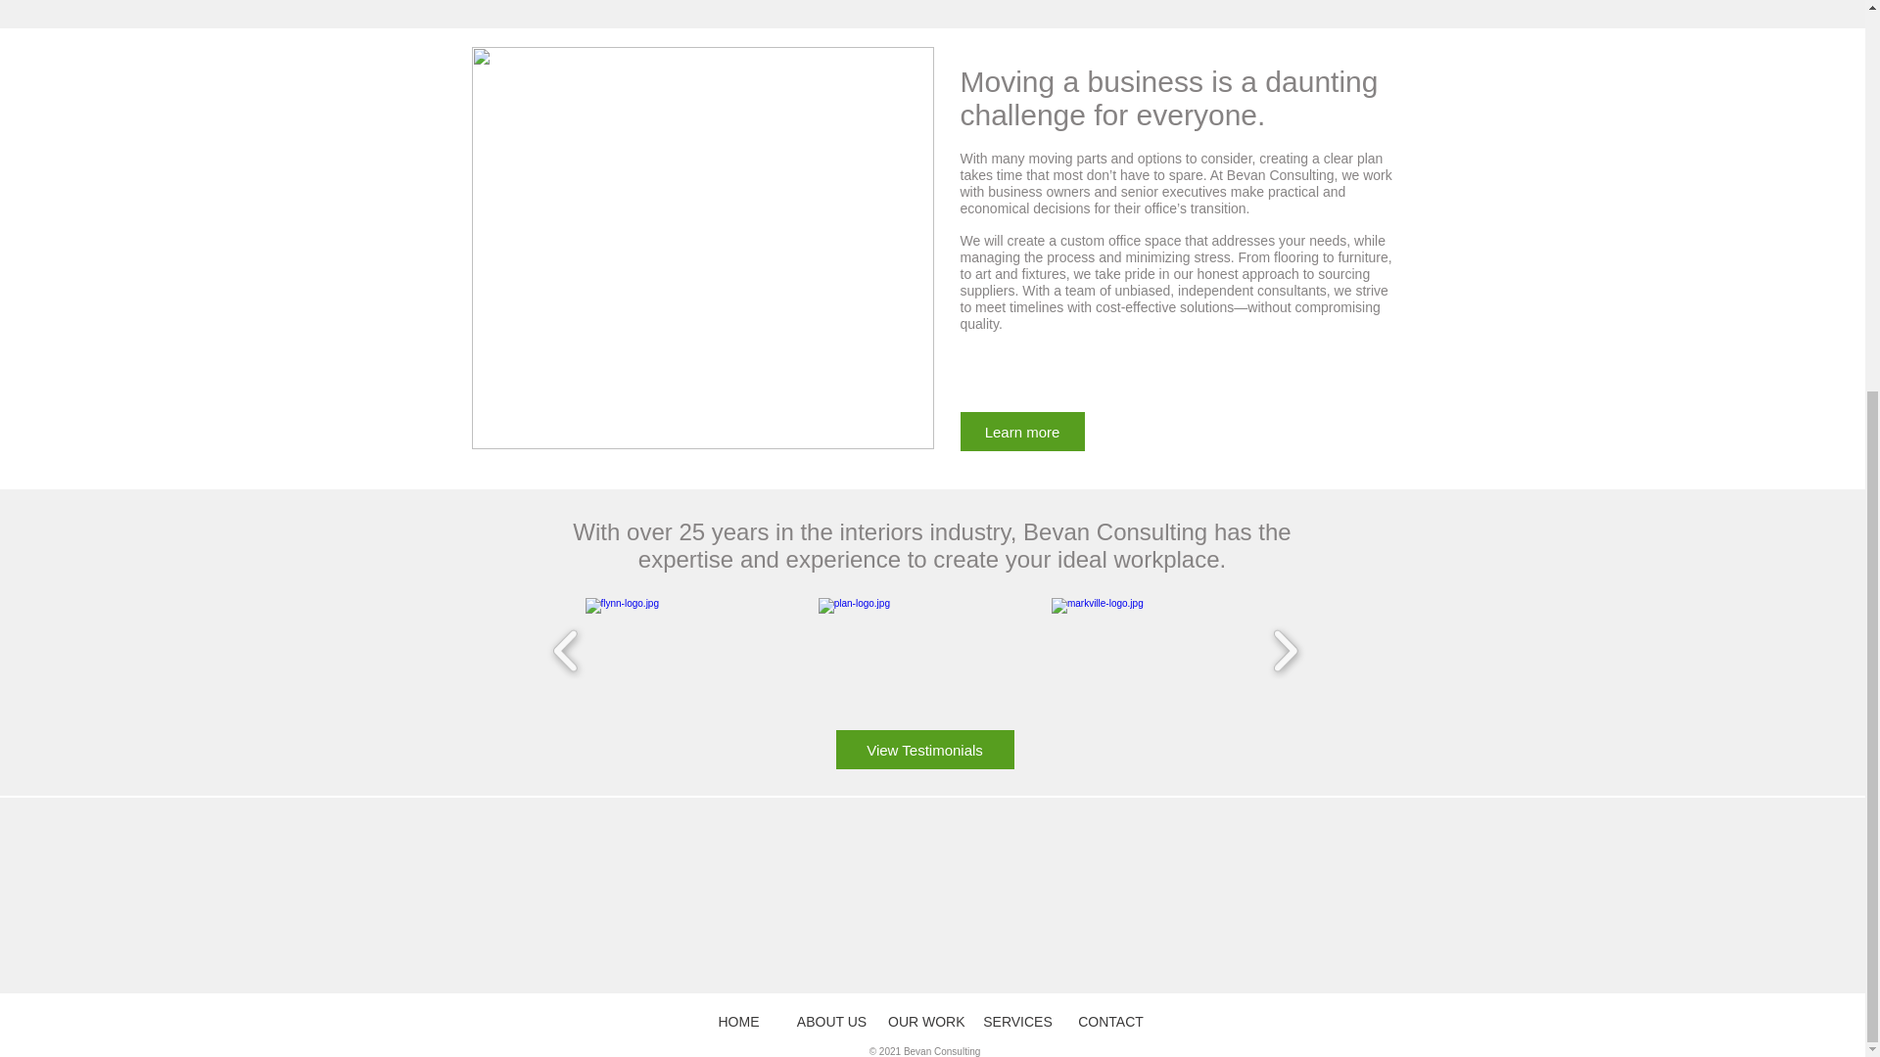 This screenshot has height=1057, width=1880. I want to click on View Testimonials, so click(925, 750).